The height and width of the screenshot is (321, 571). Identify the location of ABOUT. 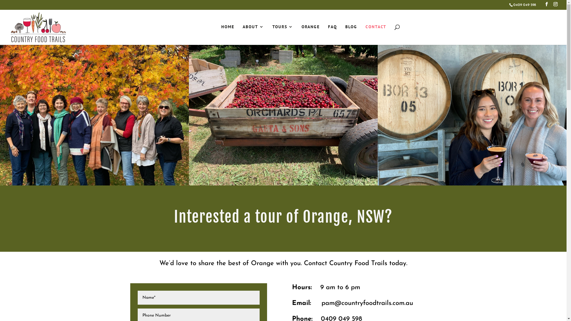
(253, 34).